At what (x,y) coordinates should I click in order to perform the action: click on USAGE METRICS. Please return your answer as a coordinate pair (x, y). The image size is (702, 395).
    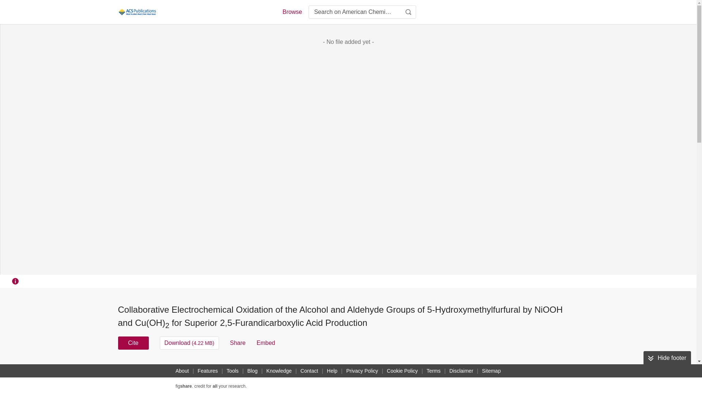
    Looking at the image, I should click on (471, 369).